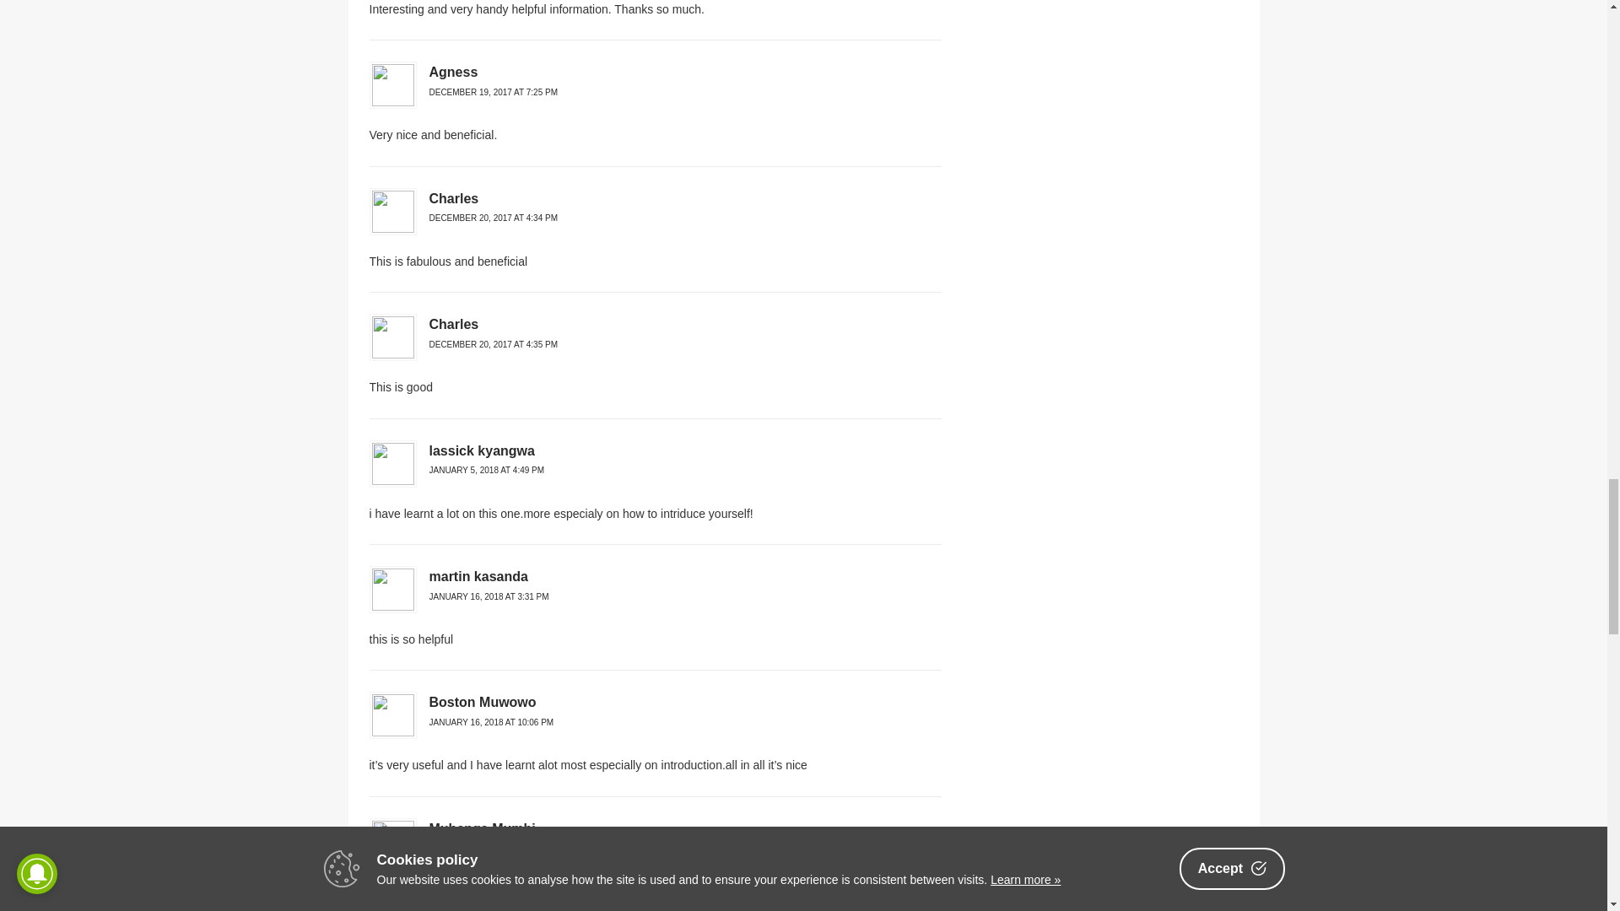 This screenshot has height=911, width=1620. Describe the element at coordinates (493, 344) in the screenshot. I see `DECEMBER 20, 2017 AT 4:35 PM` at that location.